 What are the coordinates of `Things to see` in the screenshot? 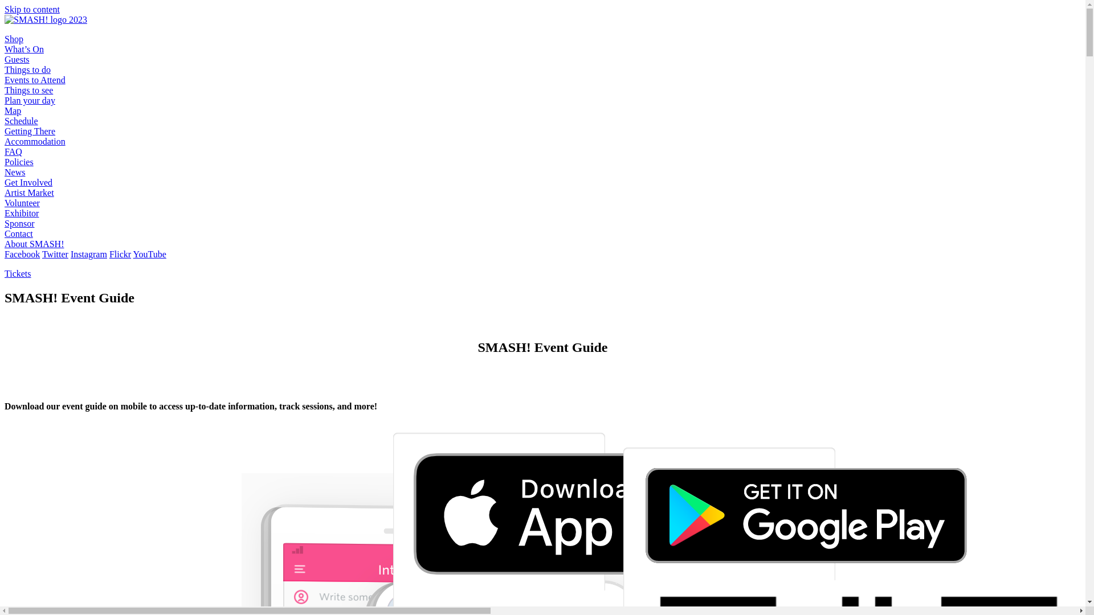 It's located at (28, 90).